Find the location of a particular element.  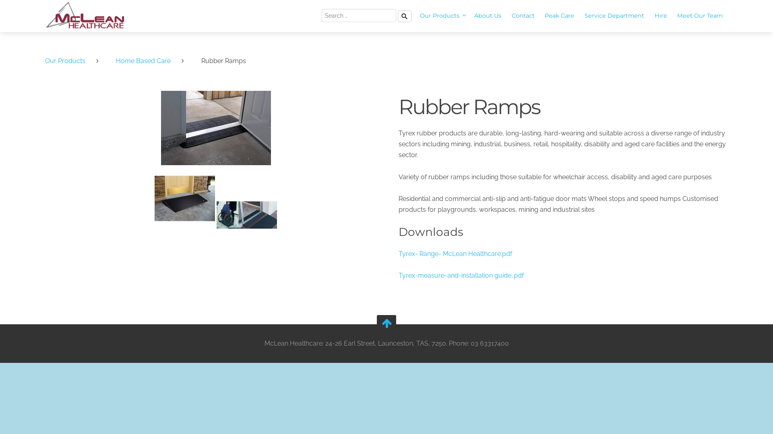

Tyrex- Range- McLean Healthcare.pdf is located at coordinates (563, 254).